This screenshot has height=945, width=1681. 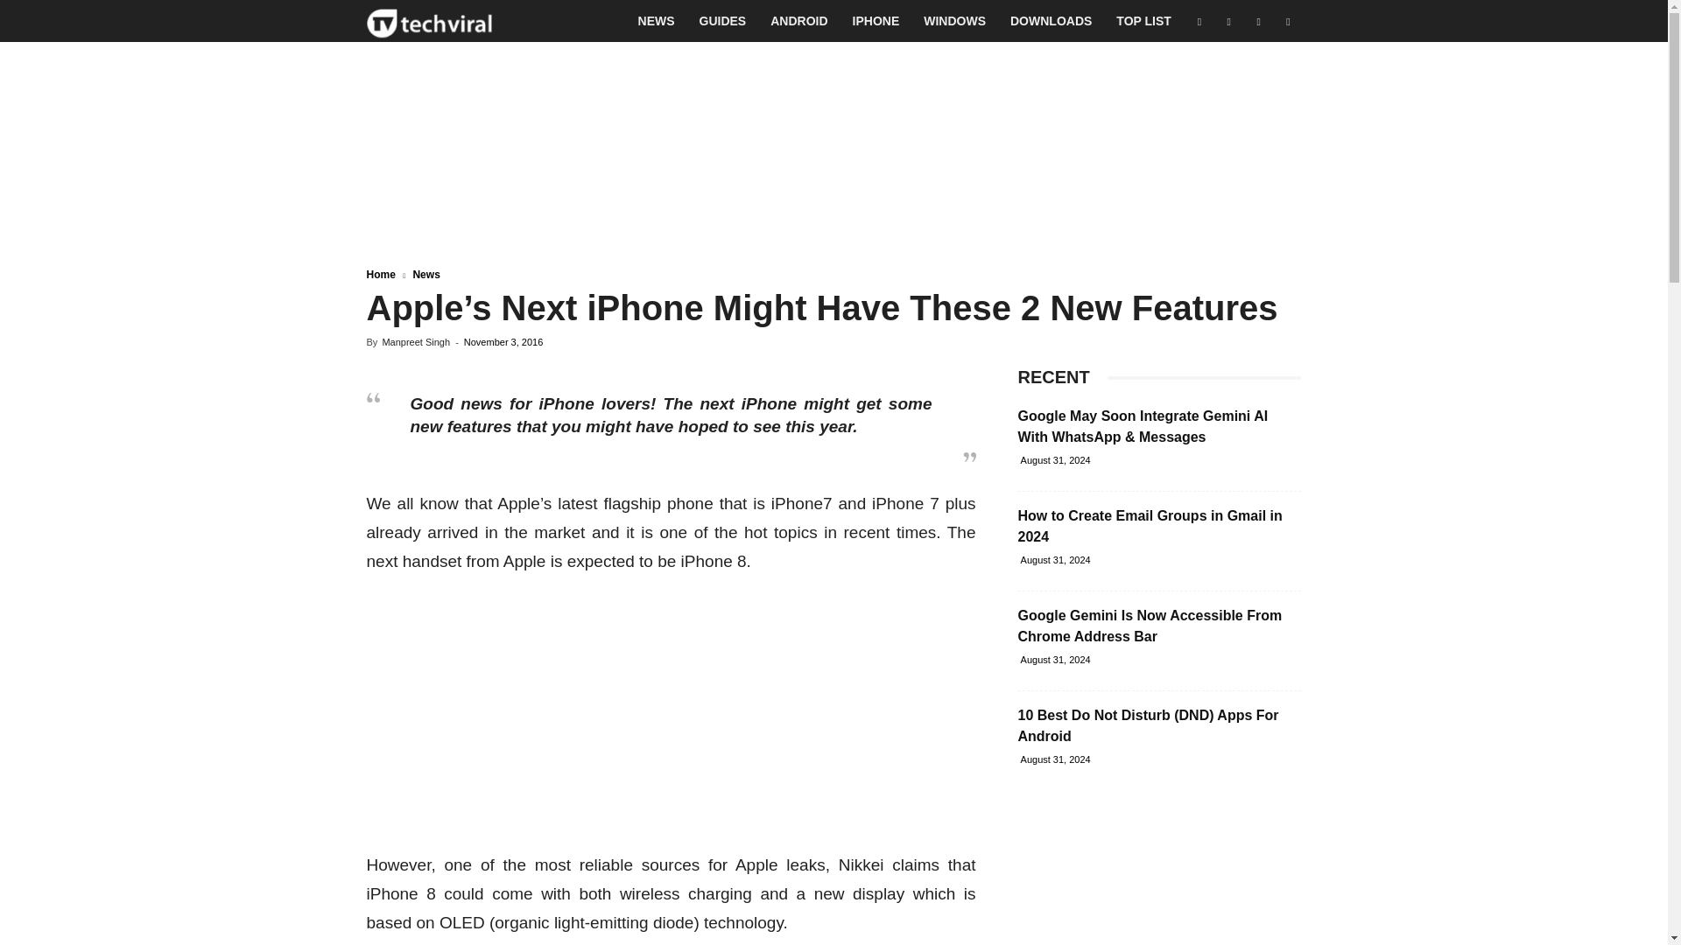 I want to click on Tech Viral, so click(x=429, y=21).